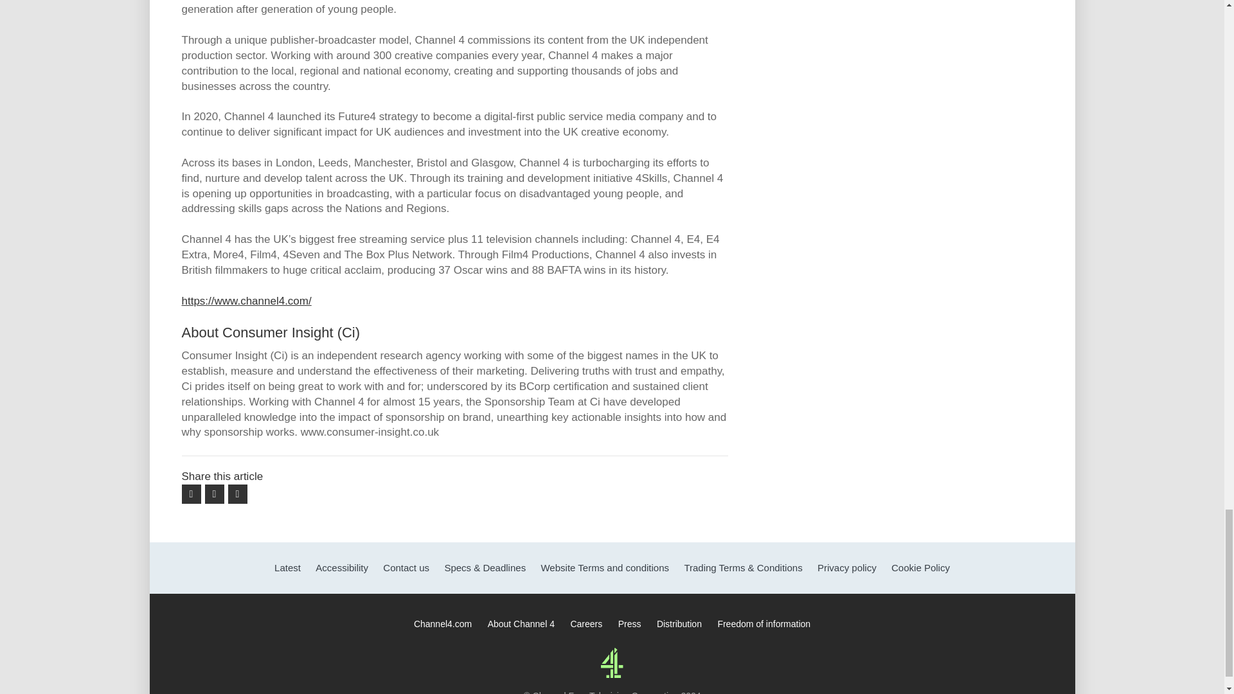  I want to click on Careers, so click(586, 623).